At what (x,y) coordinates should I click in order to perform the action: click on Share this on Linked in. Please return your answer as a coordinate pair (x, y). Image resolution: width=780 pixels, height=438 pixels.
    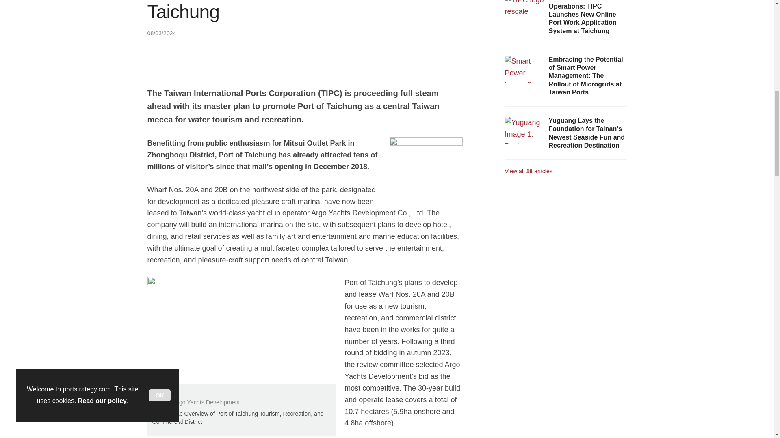
    Looking at the image, I should click on (189, 59).